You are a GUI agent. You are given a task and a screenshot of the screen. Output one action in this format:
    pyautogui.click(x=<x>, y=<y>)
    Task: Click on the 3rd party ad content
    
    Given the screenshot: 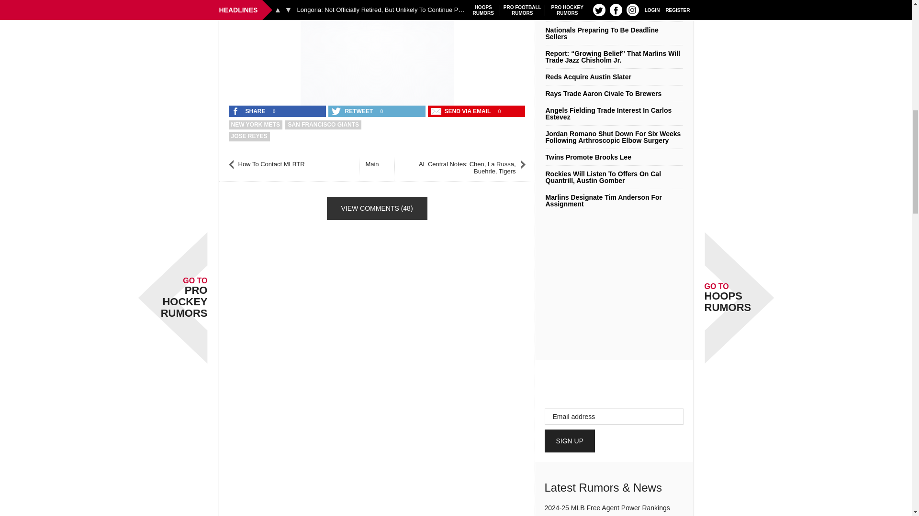 What is the action you would take?
    pyautogui.click(x=377, y=50)
    